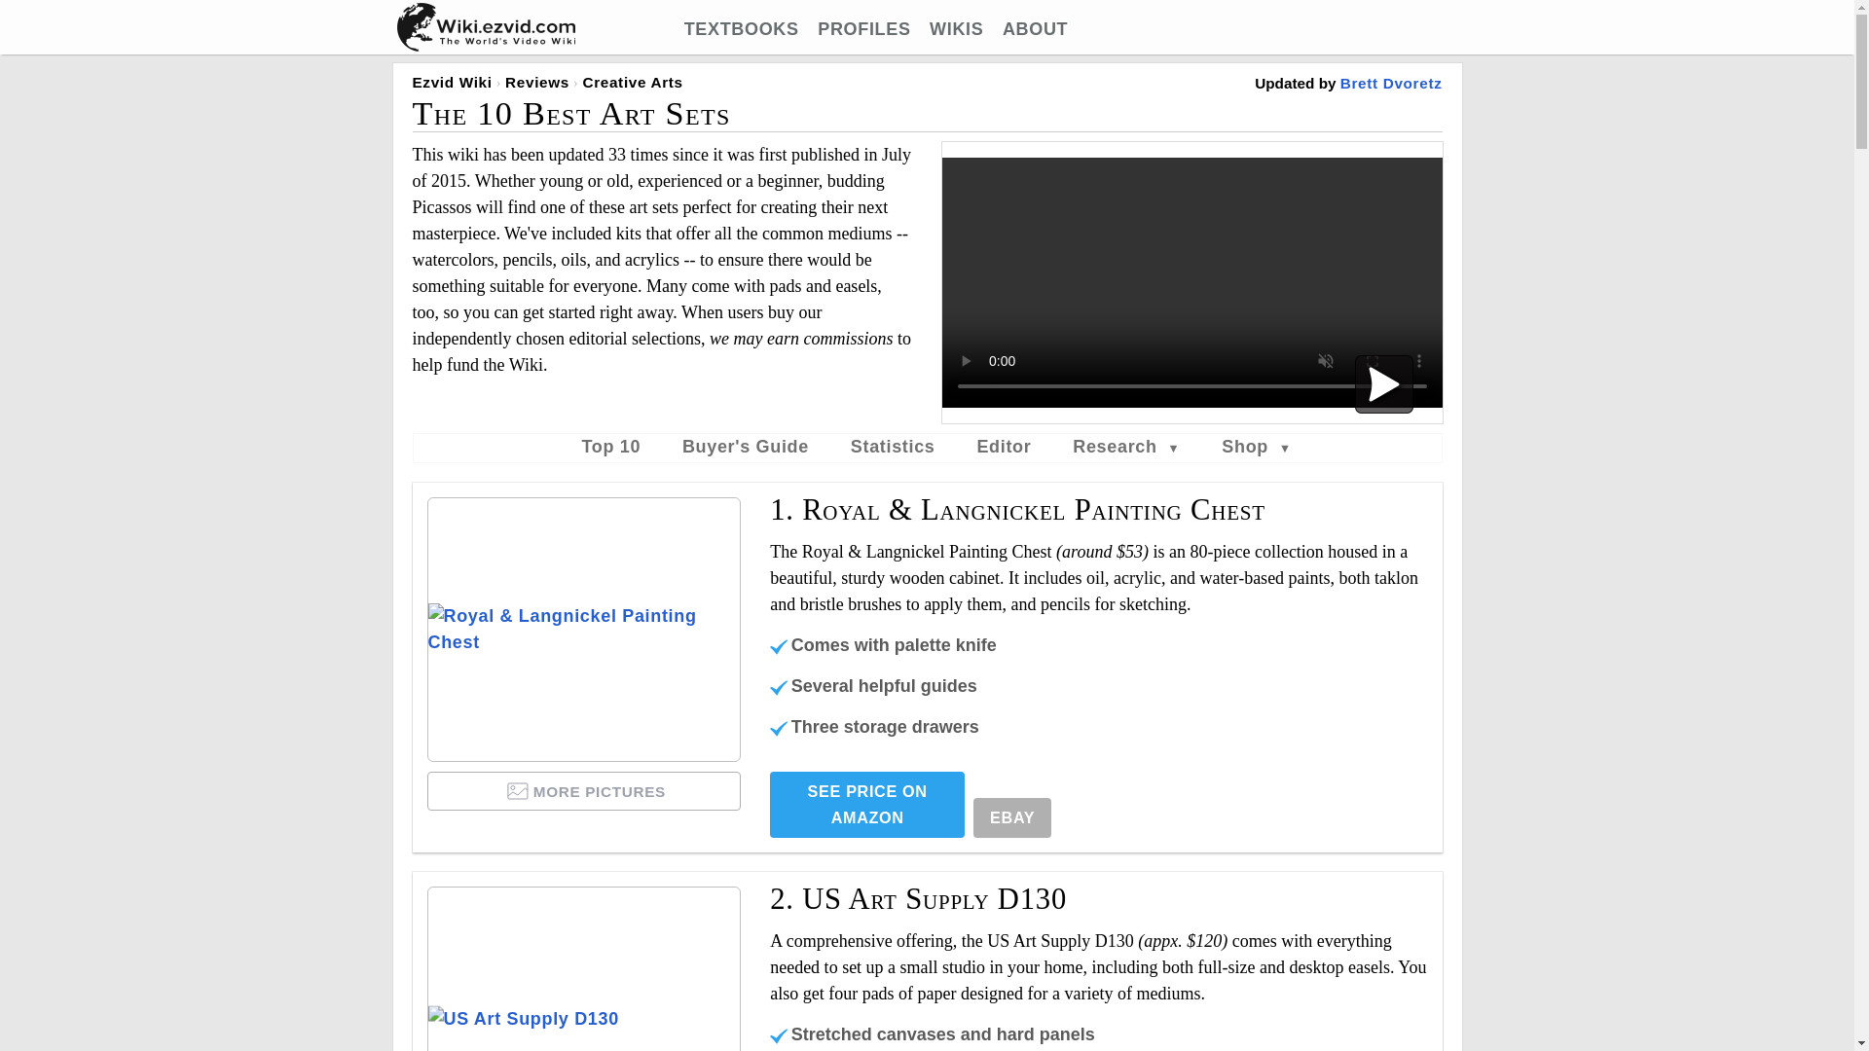 This screenshot has height=1051, width=1869. Describe the element at coordinates (1012, 817) in the screenshot. I see `EBAY` at that location.